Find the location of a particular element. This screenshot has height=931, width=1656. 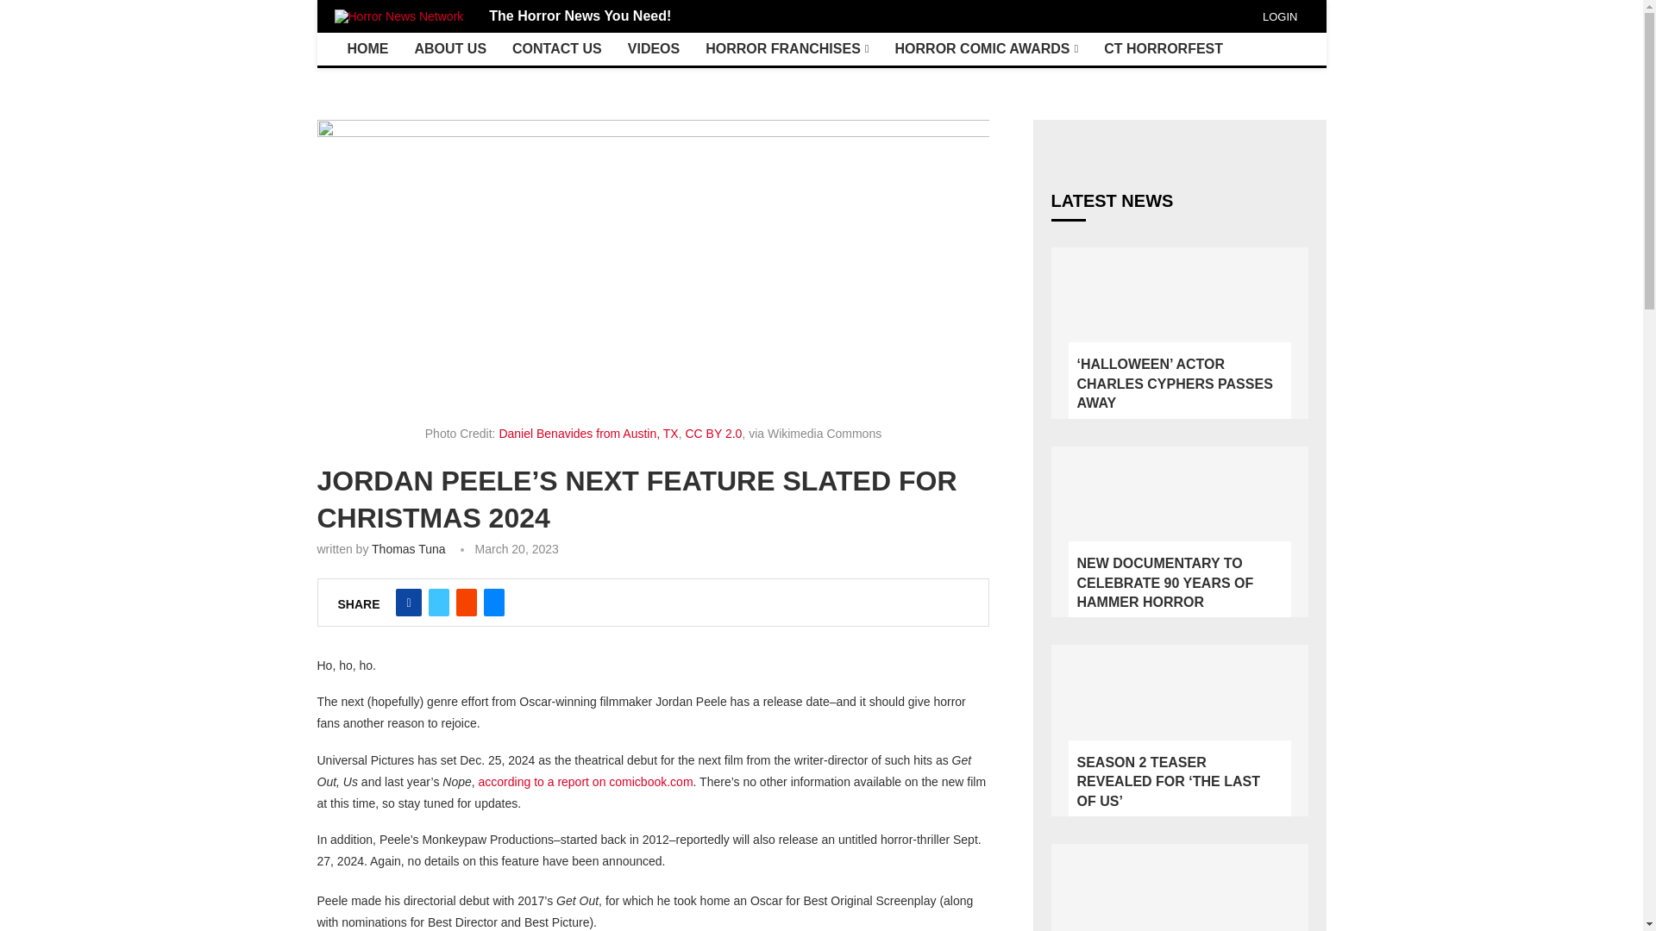

The Horror News You Need! is located at coordinates (580, 16).